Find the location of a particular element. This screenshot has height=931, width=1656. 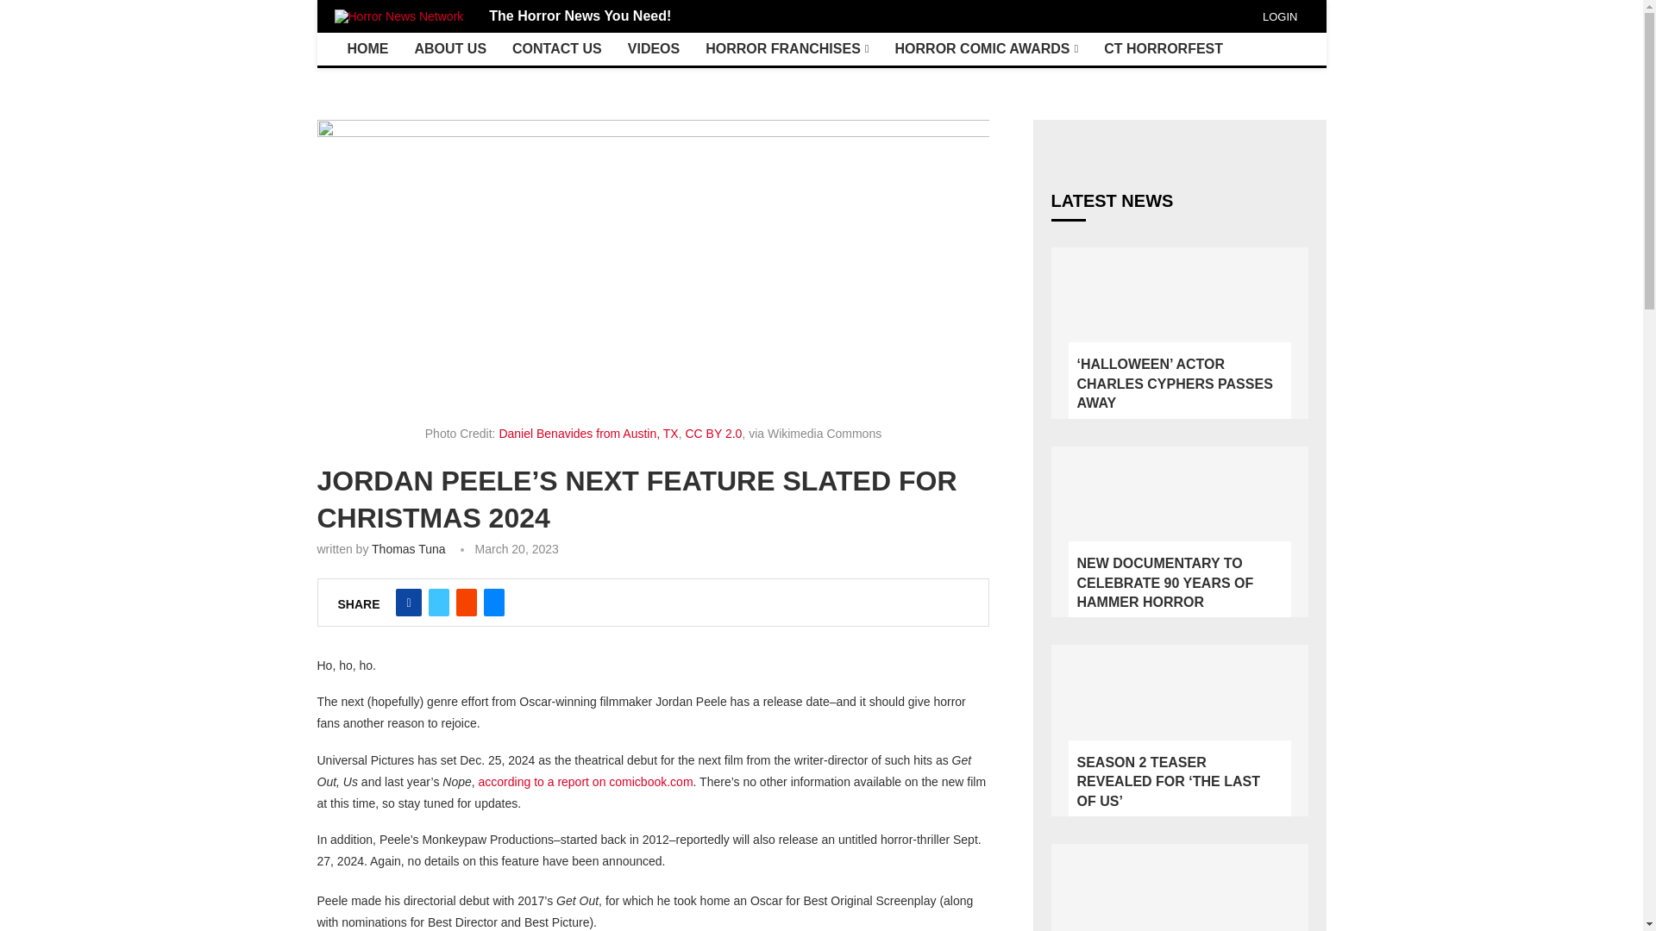

The Horror News You Need! is located at coordinates (580, 16).